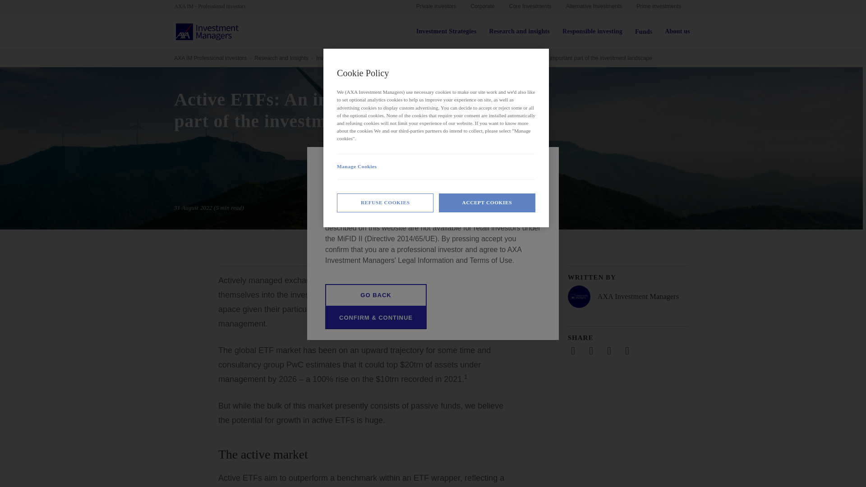 This screenshot has width=866, height=487. Describe the element at coordinates (482, 7) in the screenshot. I see `Corporate` at that location.